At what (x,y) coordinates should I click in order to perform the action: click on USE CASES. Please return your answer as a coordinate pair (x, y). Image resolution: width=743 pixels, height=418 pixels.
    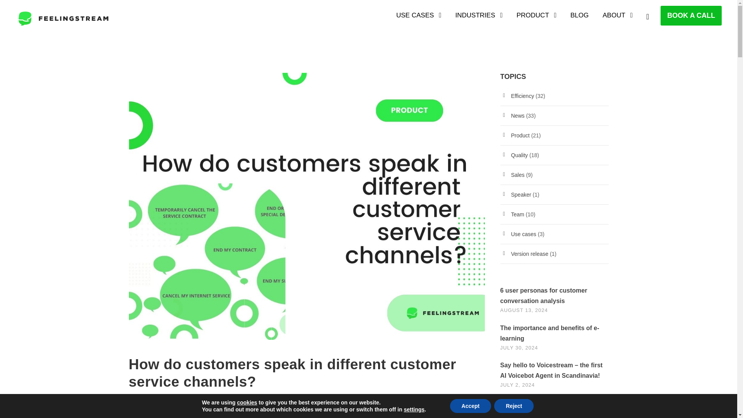
    Looking at the image, I should click on (419, 19).